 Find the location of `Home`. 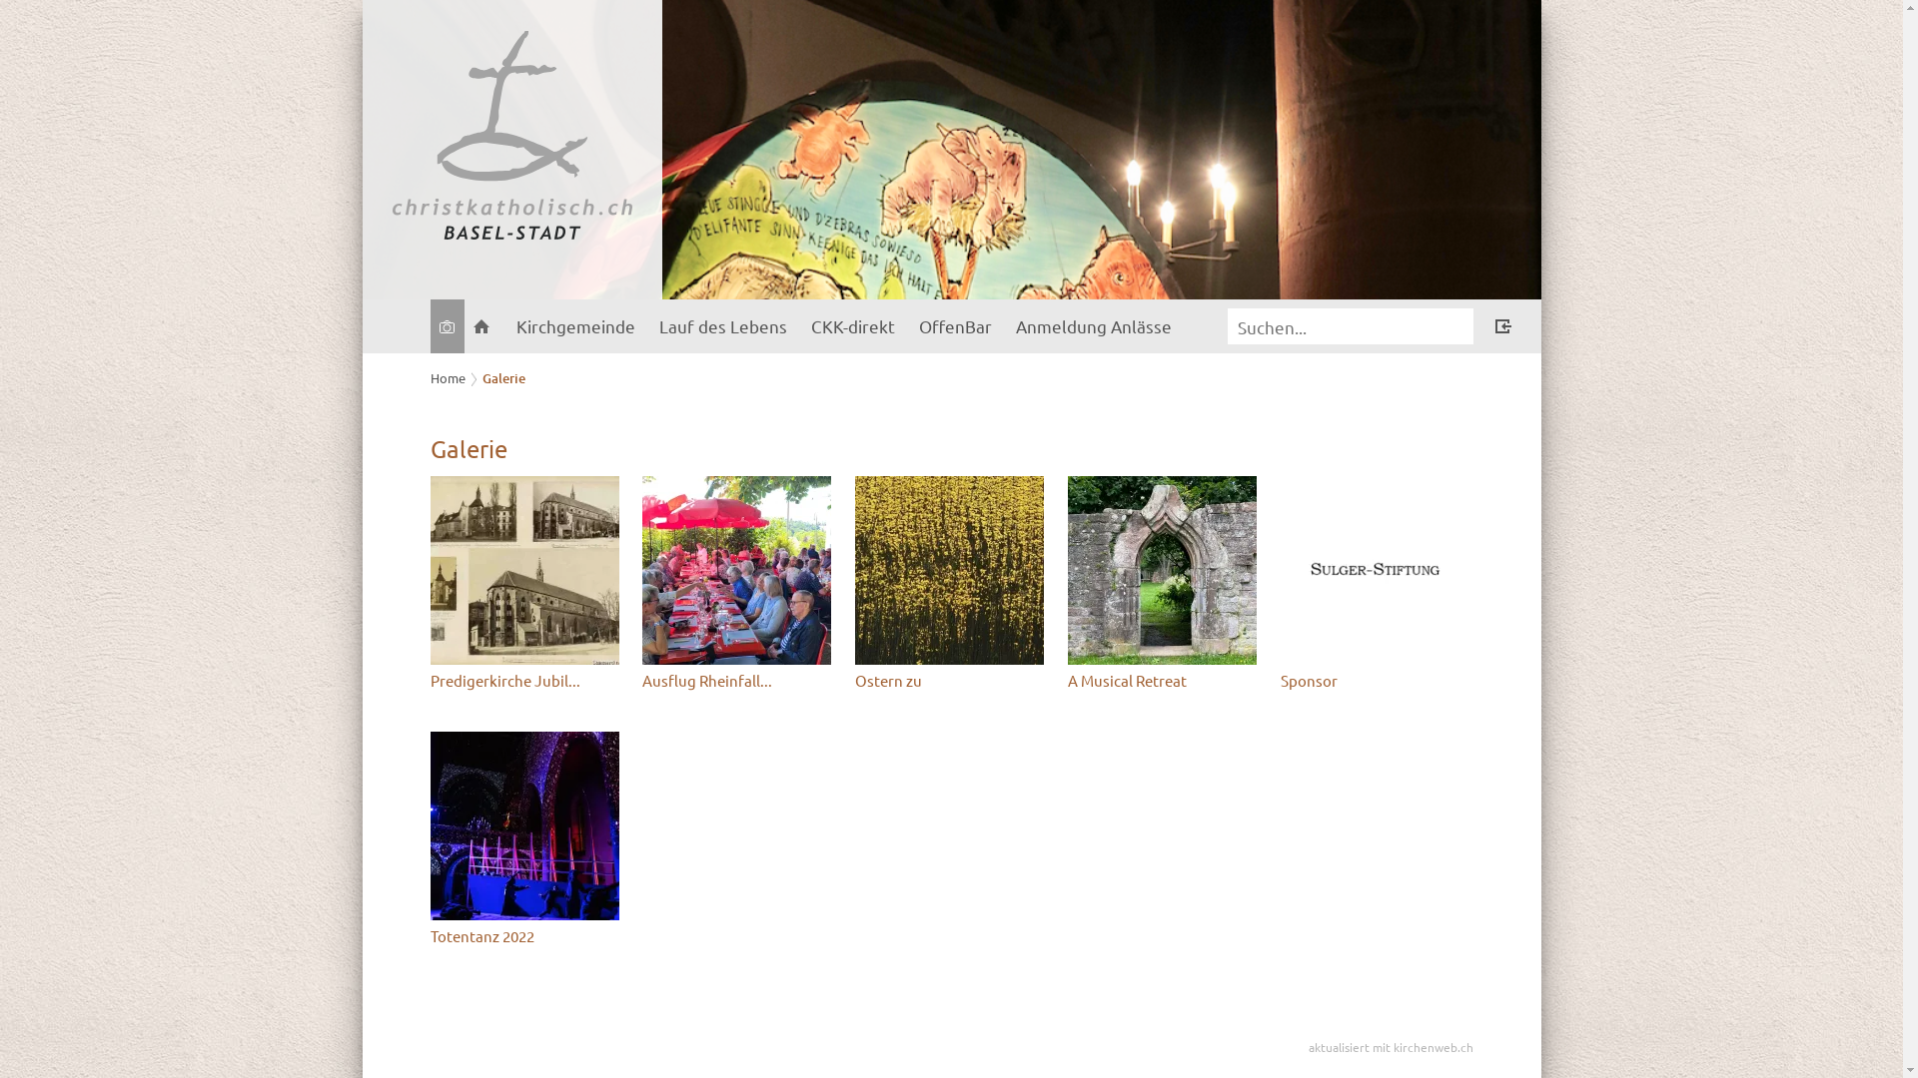

Home is located at coordinates (448, 377).